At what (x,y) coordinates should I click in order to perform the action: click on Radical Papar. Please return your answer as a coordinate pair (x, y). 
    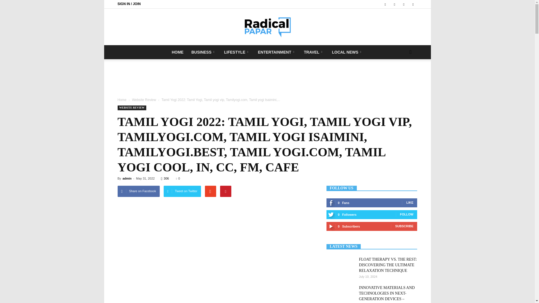
    Looking at the image, I should click on (267, 27).